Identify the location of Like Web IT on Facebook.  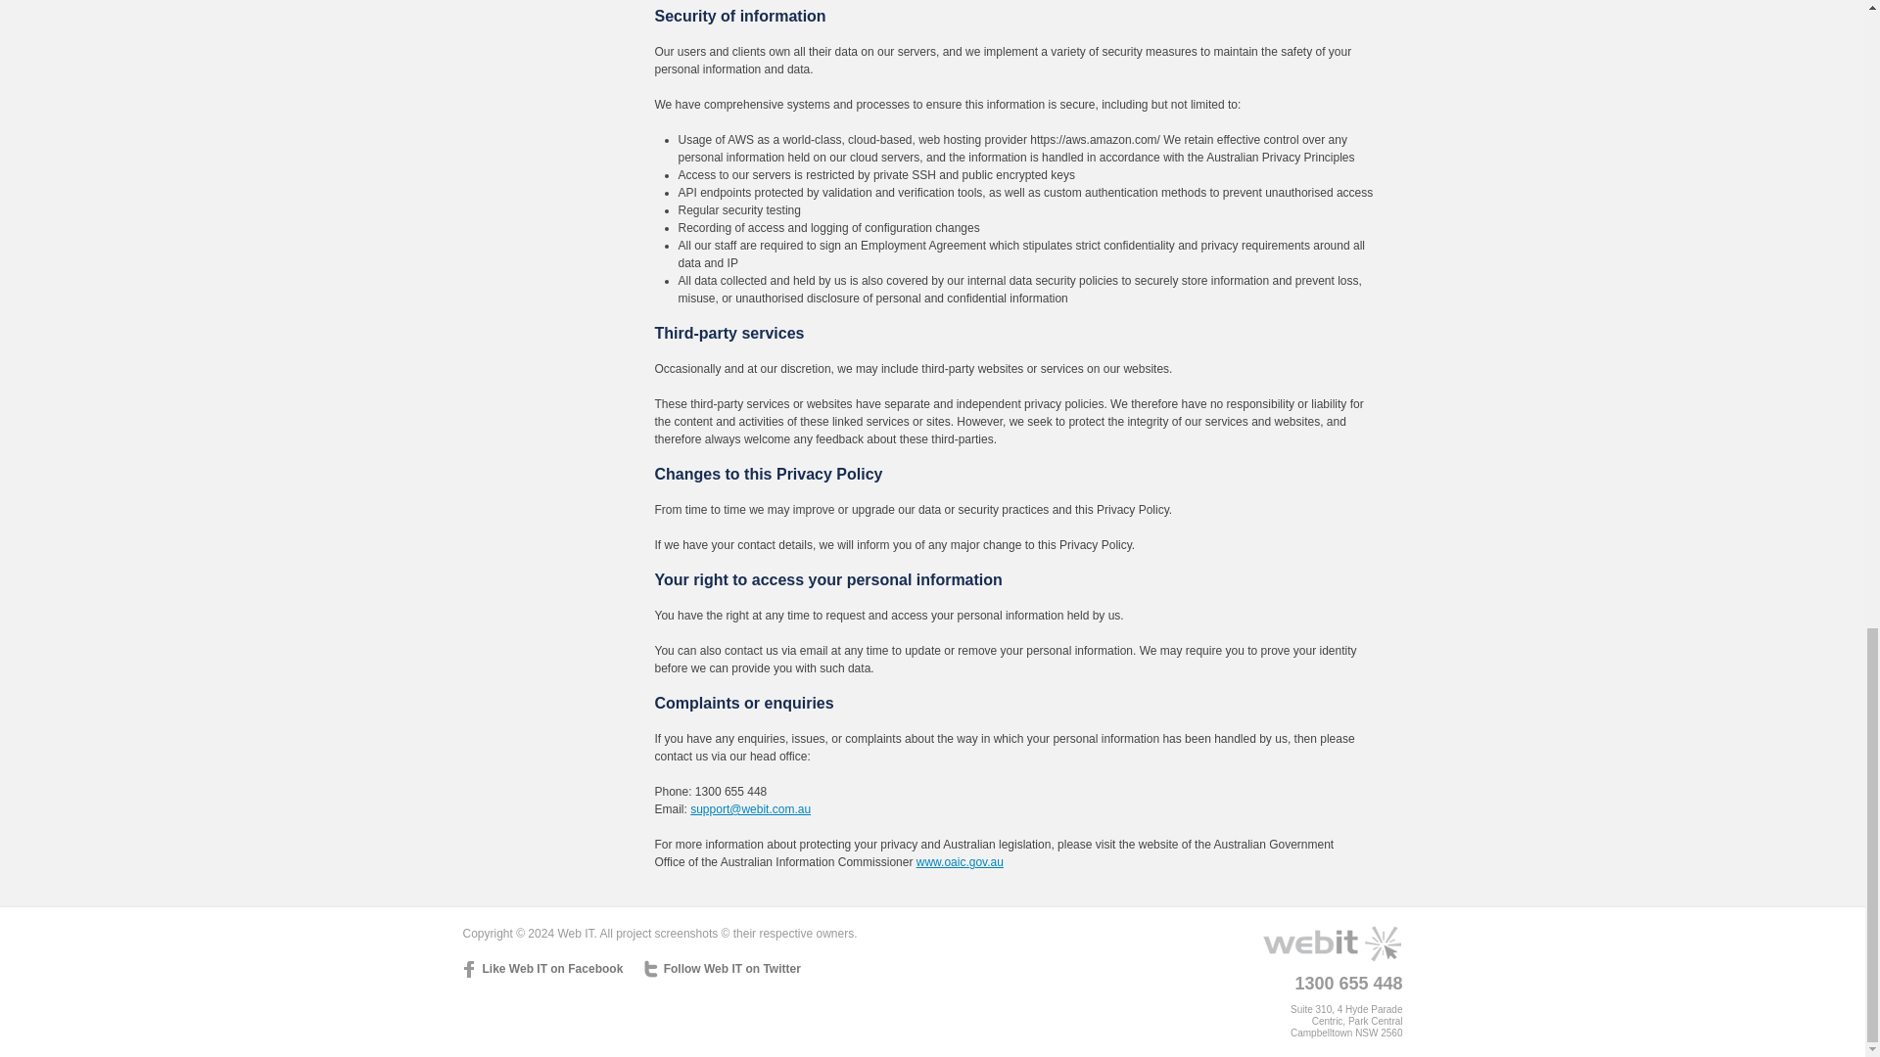
(542, 969).